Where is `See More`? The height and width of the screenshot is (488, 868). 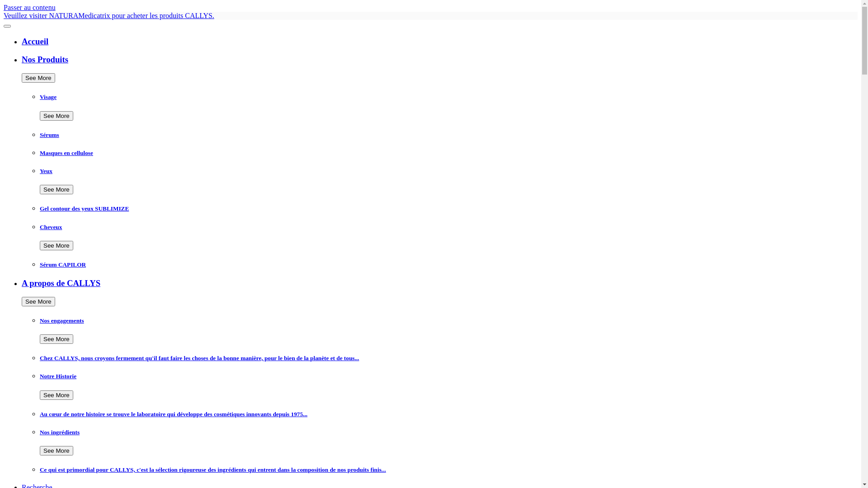
See More is located at coordinates (38, 302).